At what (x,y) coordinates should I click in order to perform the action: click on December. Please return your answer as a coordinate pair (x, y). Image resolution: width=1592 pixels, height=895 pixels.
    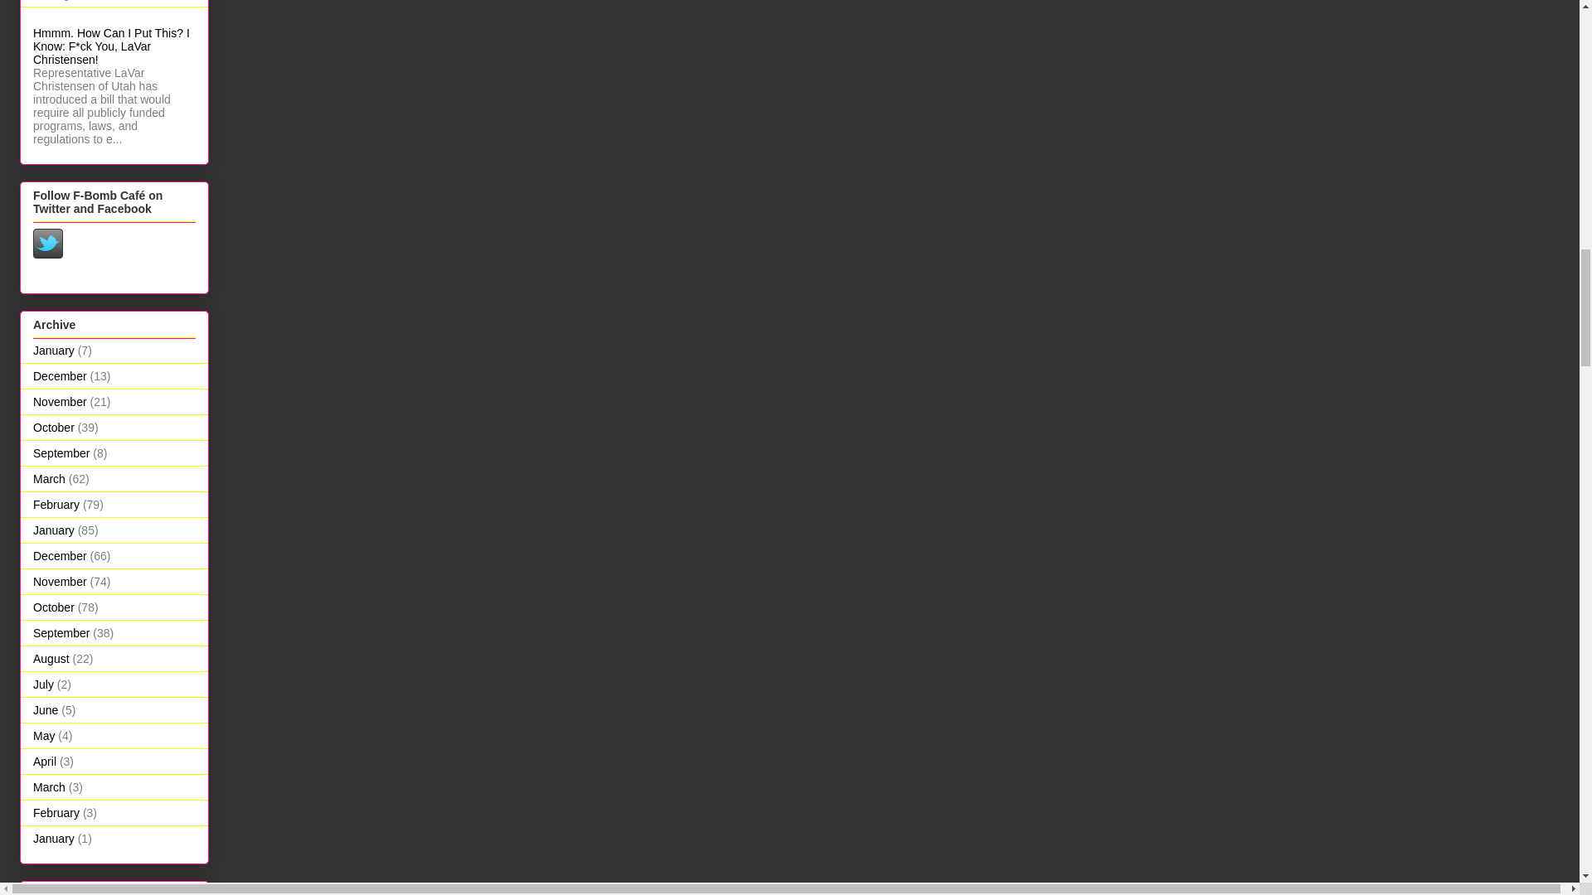
    Looking at the image, I should click on (60, 376).